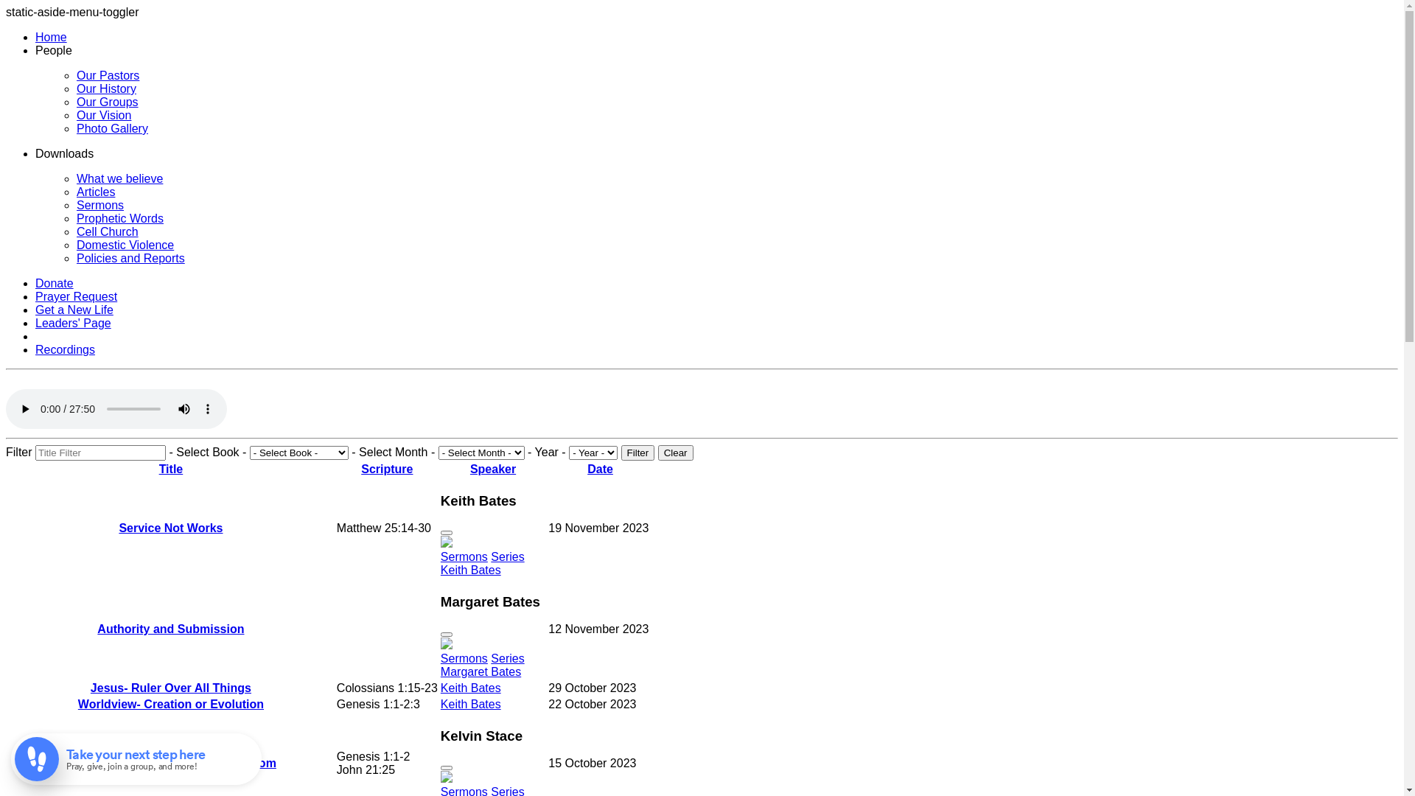 The image size is (1415, 796). What do you see at coordinates (125, 245) in the screenshot?
I see `Domestic Violence` at bounding box center [125, 245].